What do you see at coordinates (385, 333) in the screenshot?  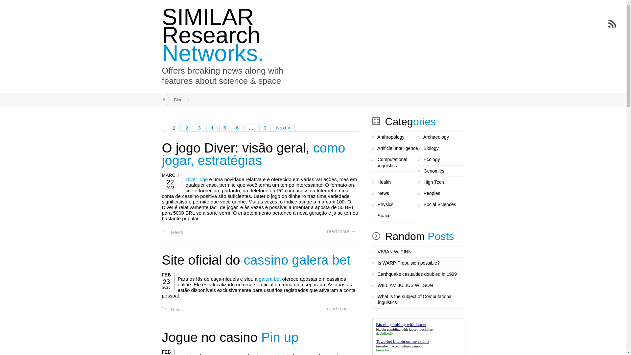 I see `duckdice.io` at bounding box center [385, 333].